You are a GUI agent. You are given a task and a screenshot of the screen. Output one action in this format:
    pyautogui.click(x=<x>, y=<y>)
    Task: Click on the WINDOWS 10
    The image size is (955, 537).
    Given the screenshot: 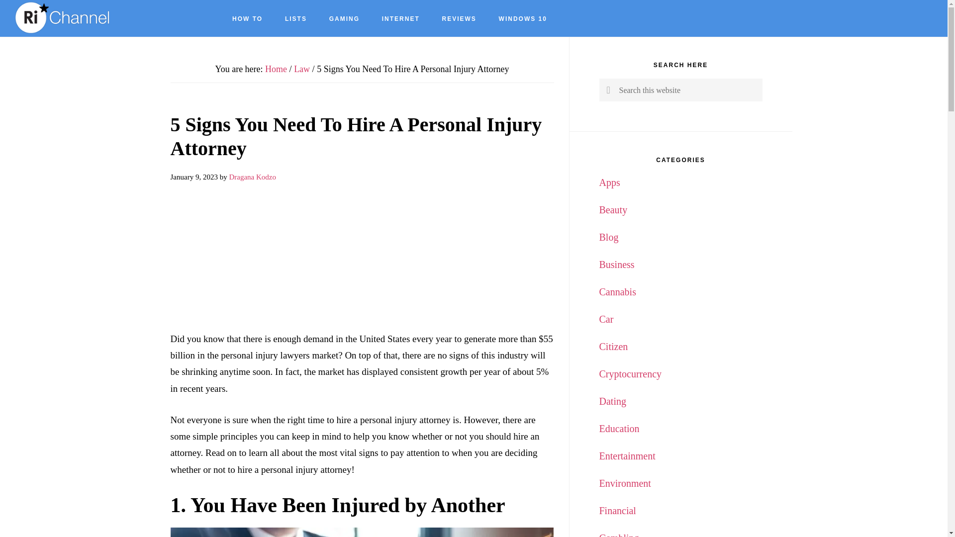 What is the action you would take?
    pyautogui.click(x=523, y=19)
    